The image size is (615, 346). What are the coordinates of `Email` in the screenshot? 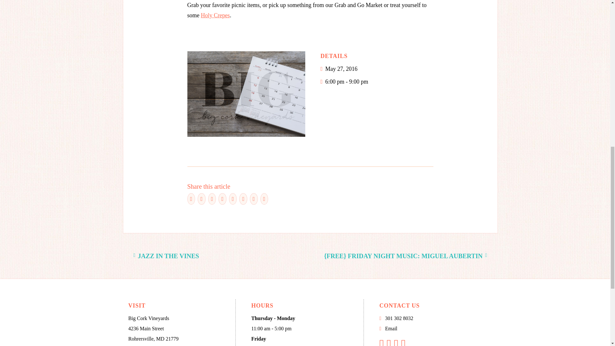 It's located at (391, 328).